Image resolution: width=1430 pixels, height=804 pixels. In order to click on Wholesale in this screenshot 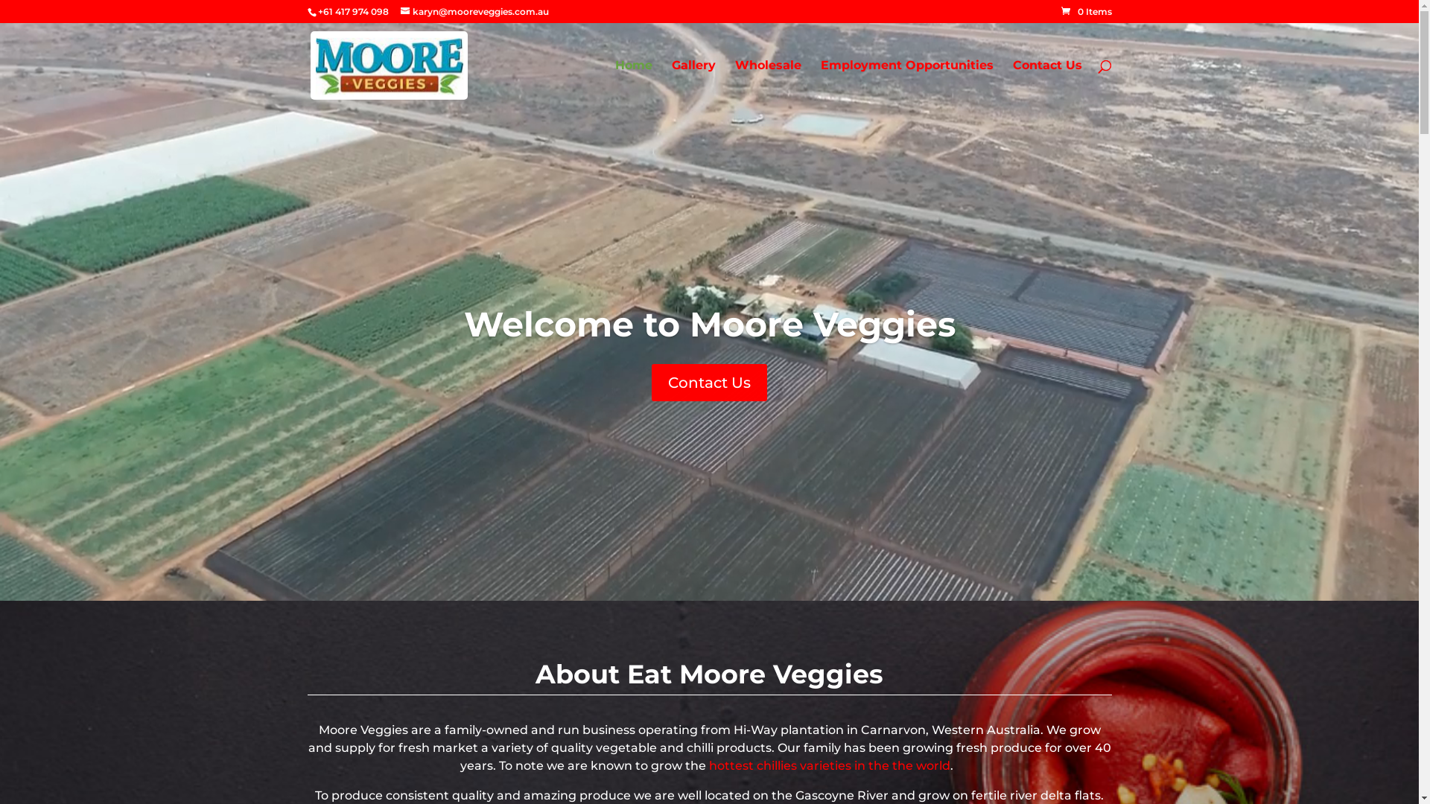, I will do `click(767, 84)`.